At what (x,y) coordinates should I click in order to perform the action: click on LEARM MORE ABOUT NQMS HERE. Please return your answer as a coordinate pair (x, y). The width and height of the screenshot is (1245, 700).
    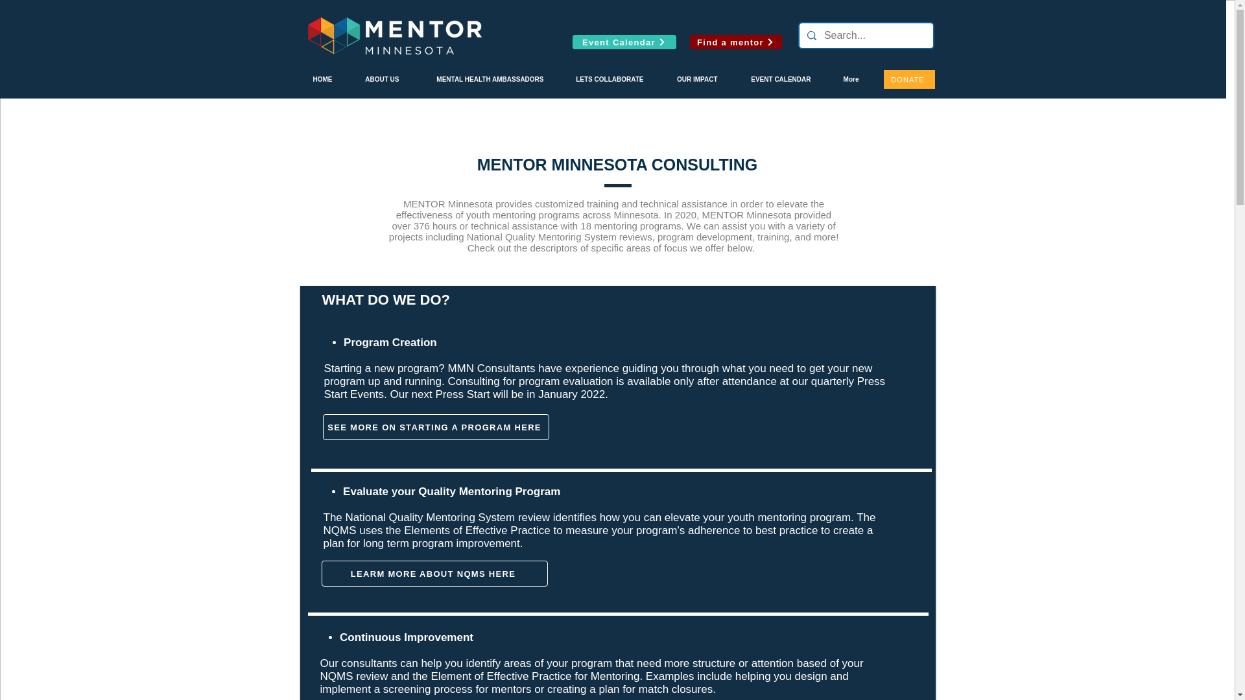
    Looking at the image, I should click on (434, 574).